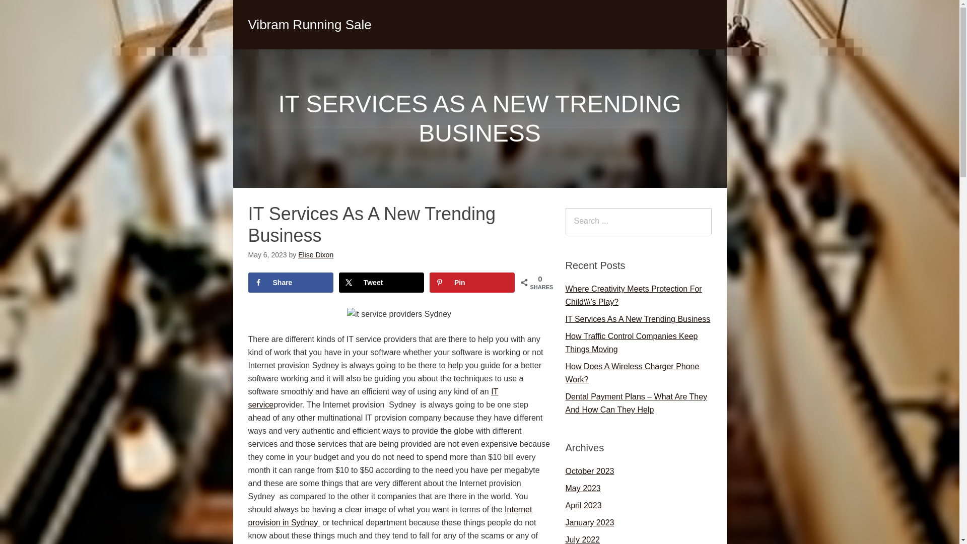 Image resolution: width=967 pixels, height=544 pixels. I want to click on Internet provision in Sydney, so click(390, 516).